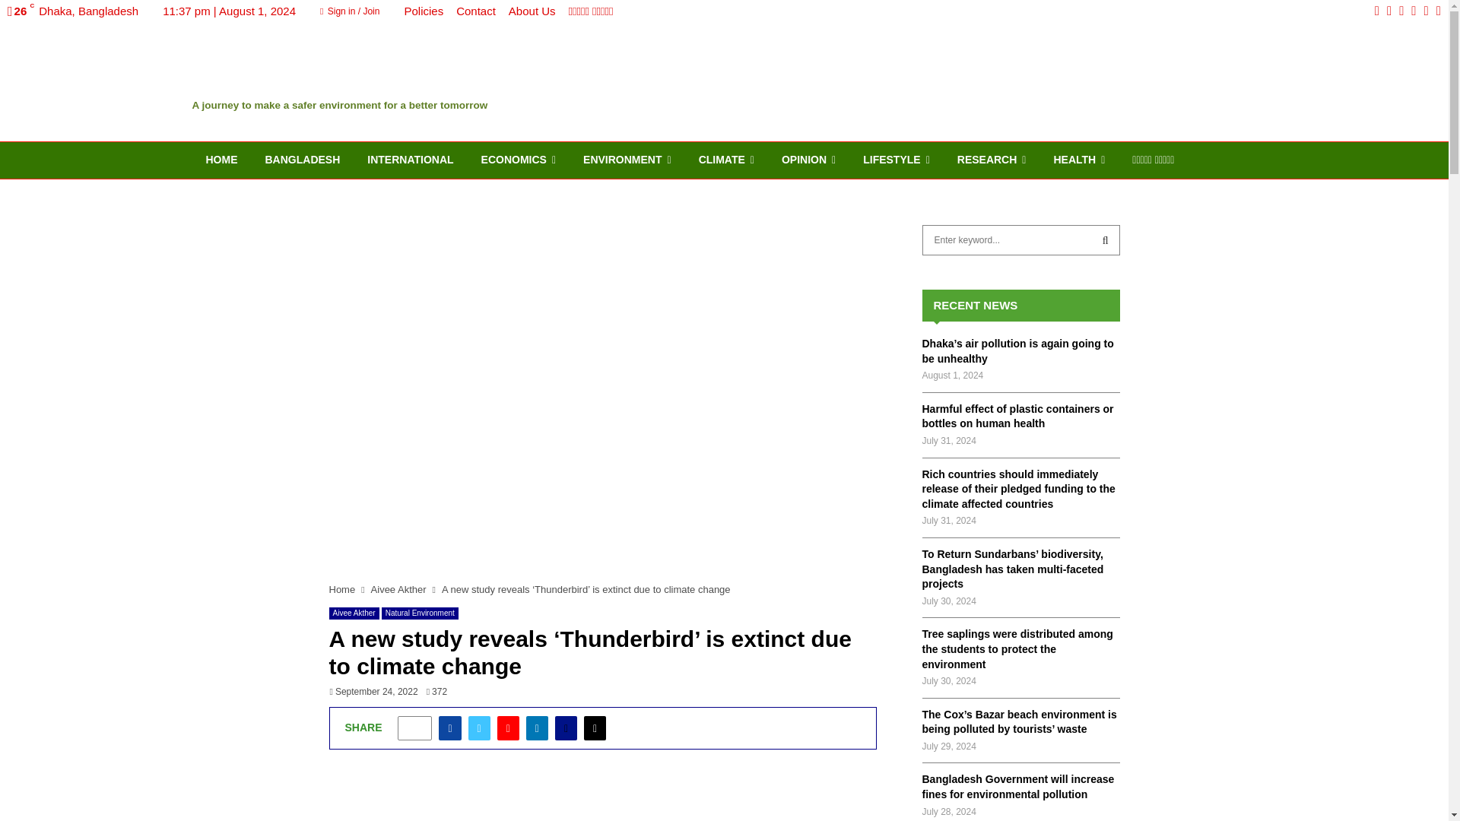 This screenshot has width=1460, height=821. I want to click on BANGLADESH, so click(302, 160).